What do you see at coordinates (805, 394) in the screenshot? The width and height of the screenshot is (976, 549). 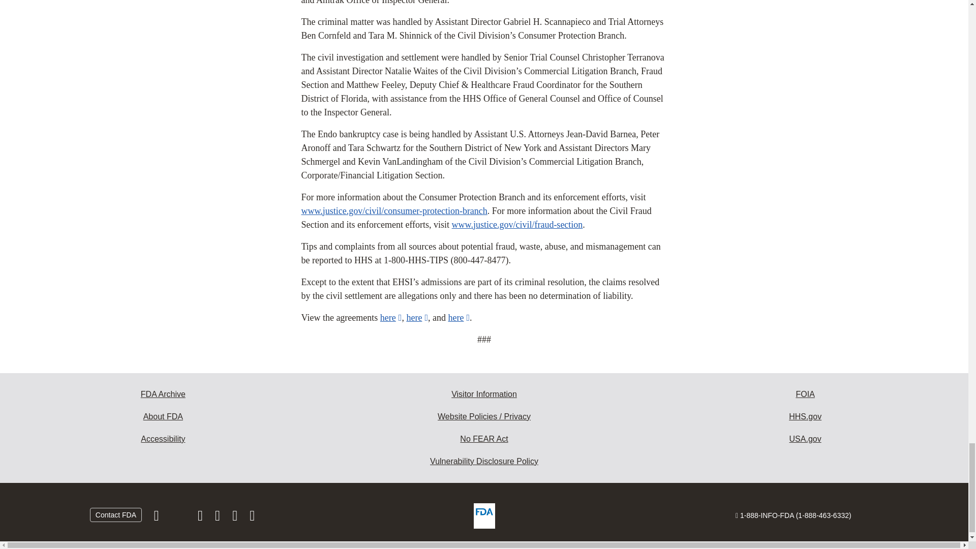 I see `Freedom of Information Act` at bounding box center [805, 394].